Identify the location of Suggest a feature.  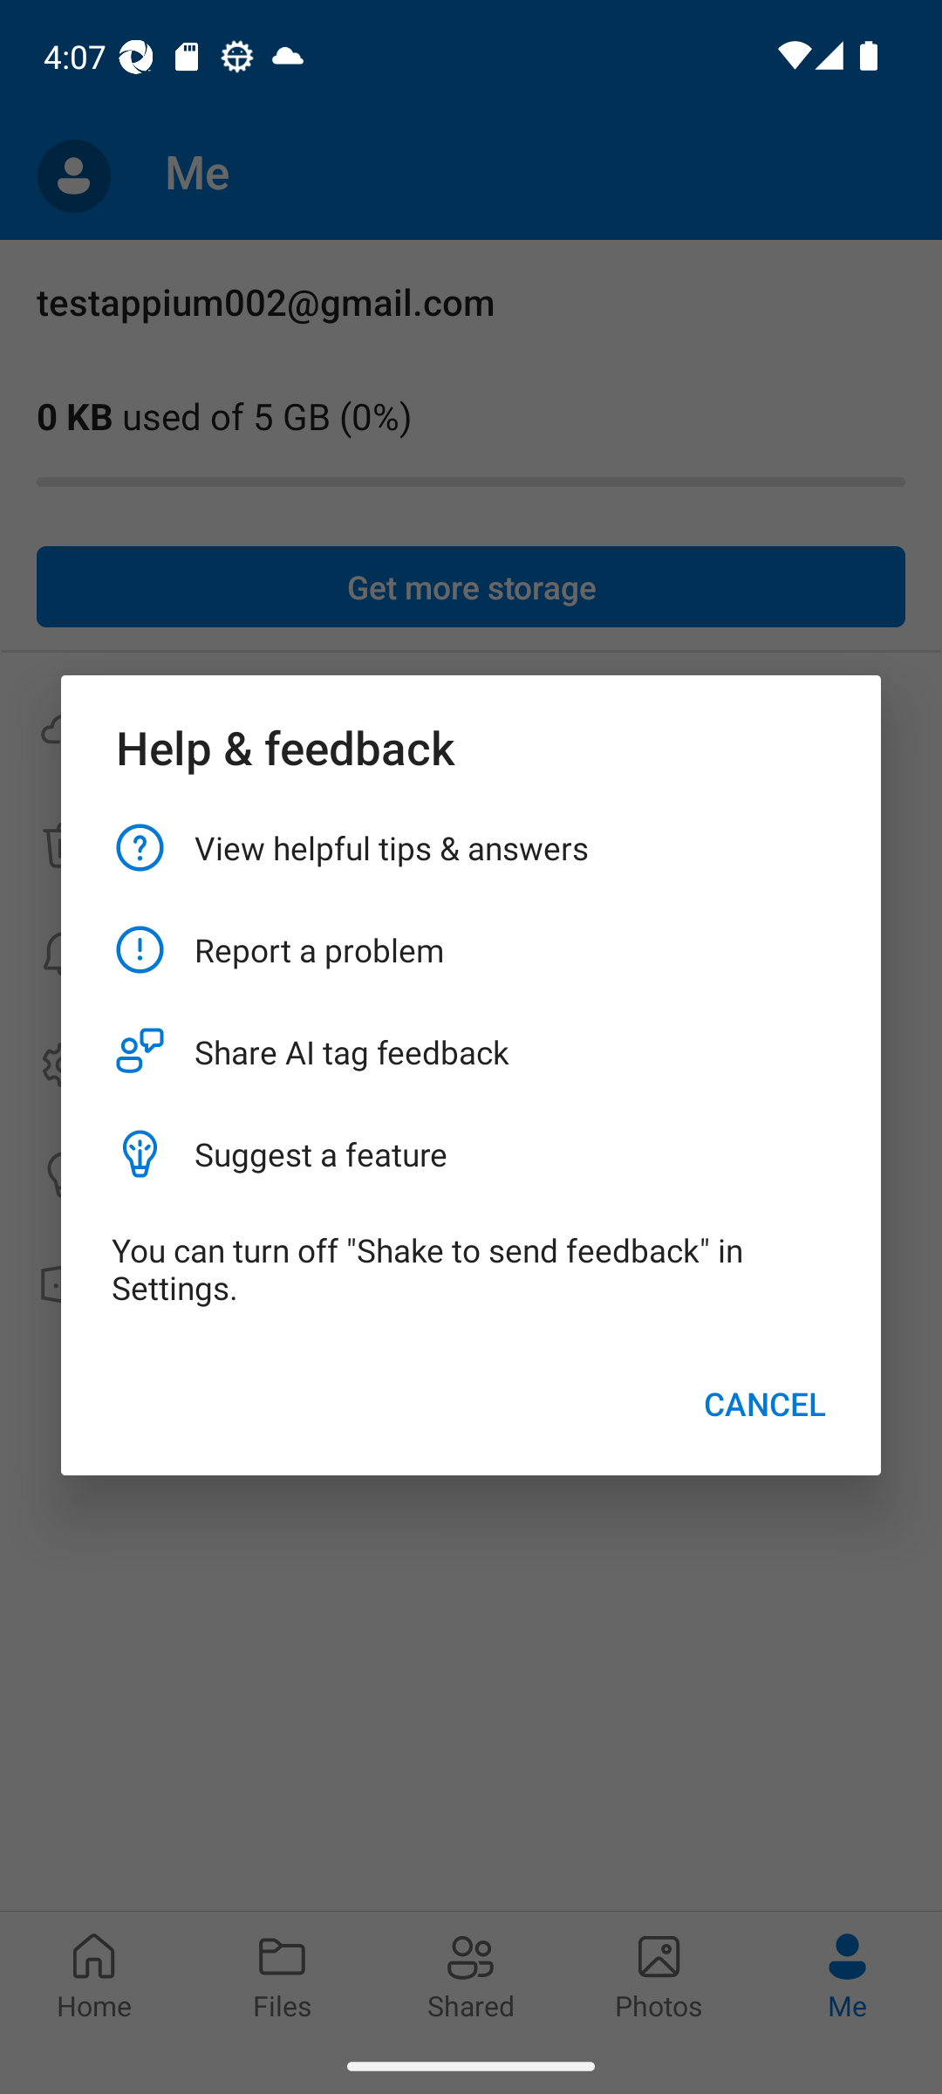
(471, 1153).